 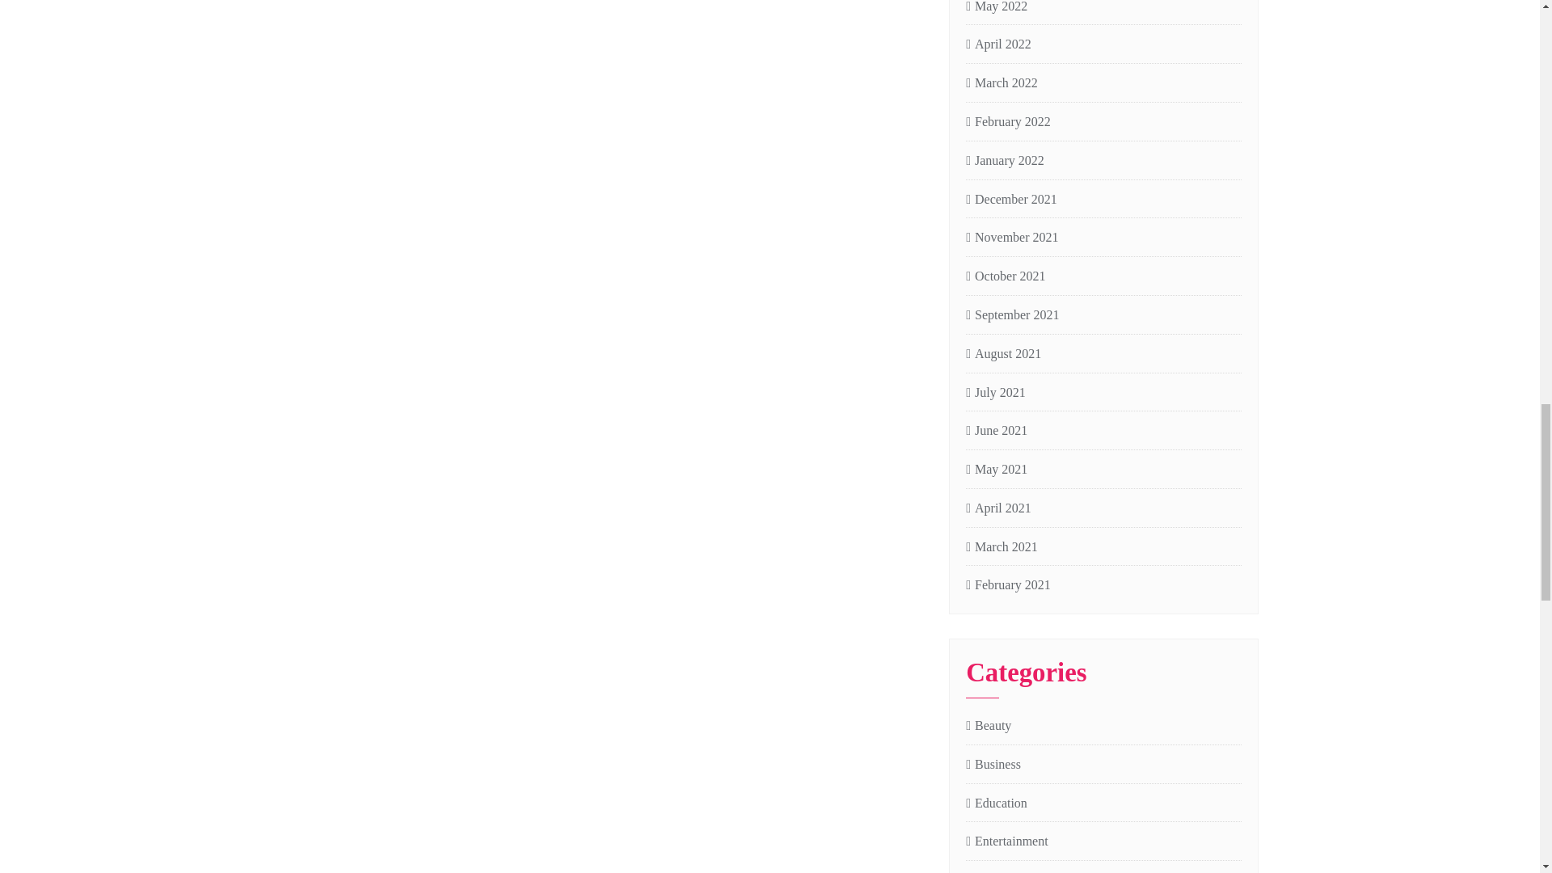 I want to click on February 2022, so click(x=1007, y=123).